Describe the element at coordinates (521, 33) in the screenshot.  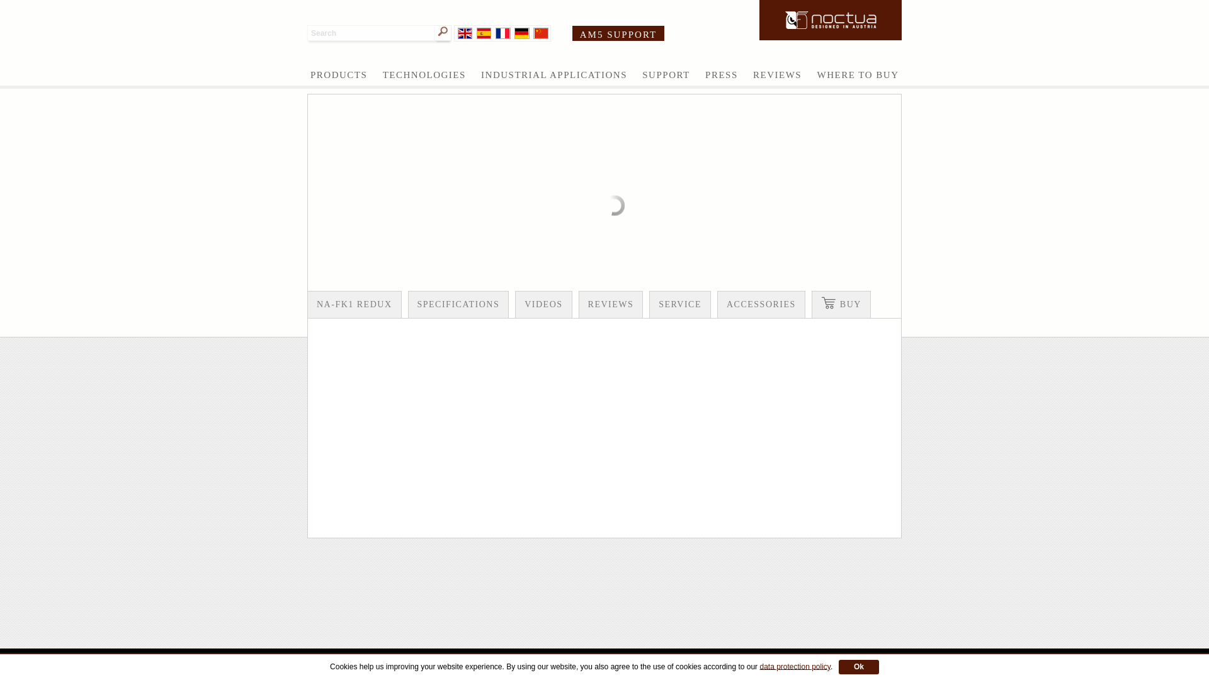
I see `German` at that location.